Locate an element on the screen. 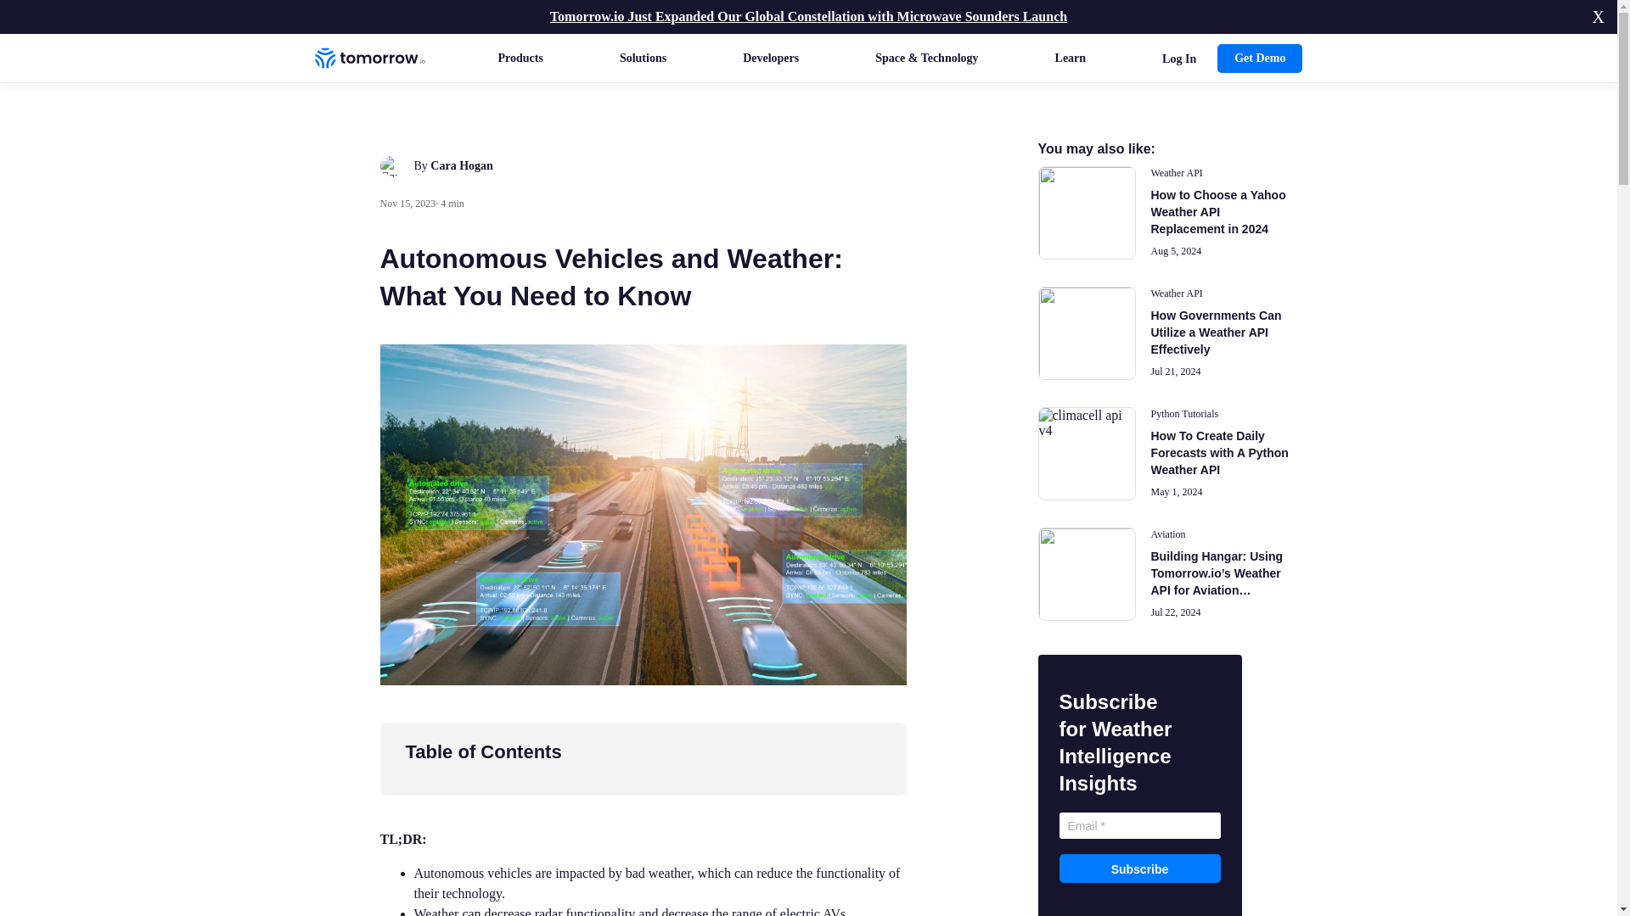 This screenshot has height=916, width=1630. Subscribe is located at coordinates (1140, 869).